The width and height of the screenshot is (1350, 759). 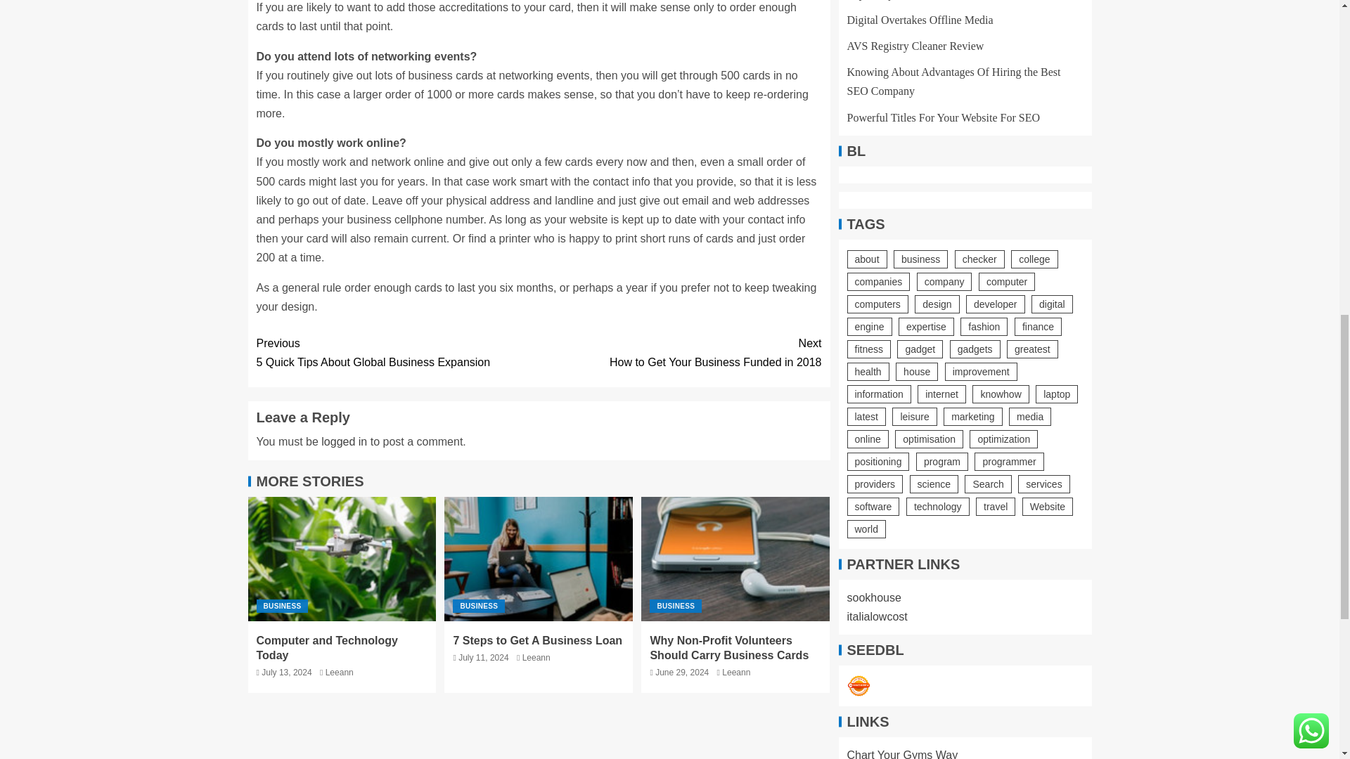 What do you see at coordinates (736, 673) in the screenshot?
I see `Computer and Technology Today` at bounding box center [736, 673].